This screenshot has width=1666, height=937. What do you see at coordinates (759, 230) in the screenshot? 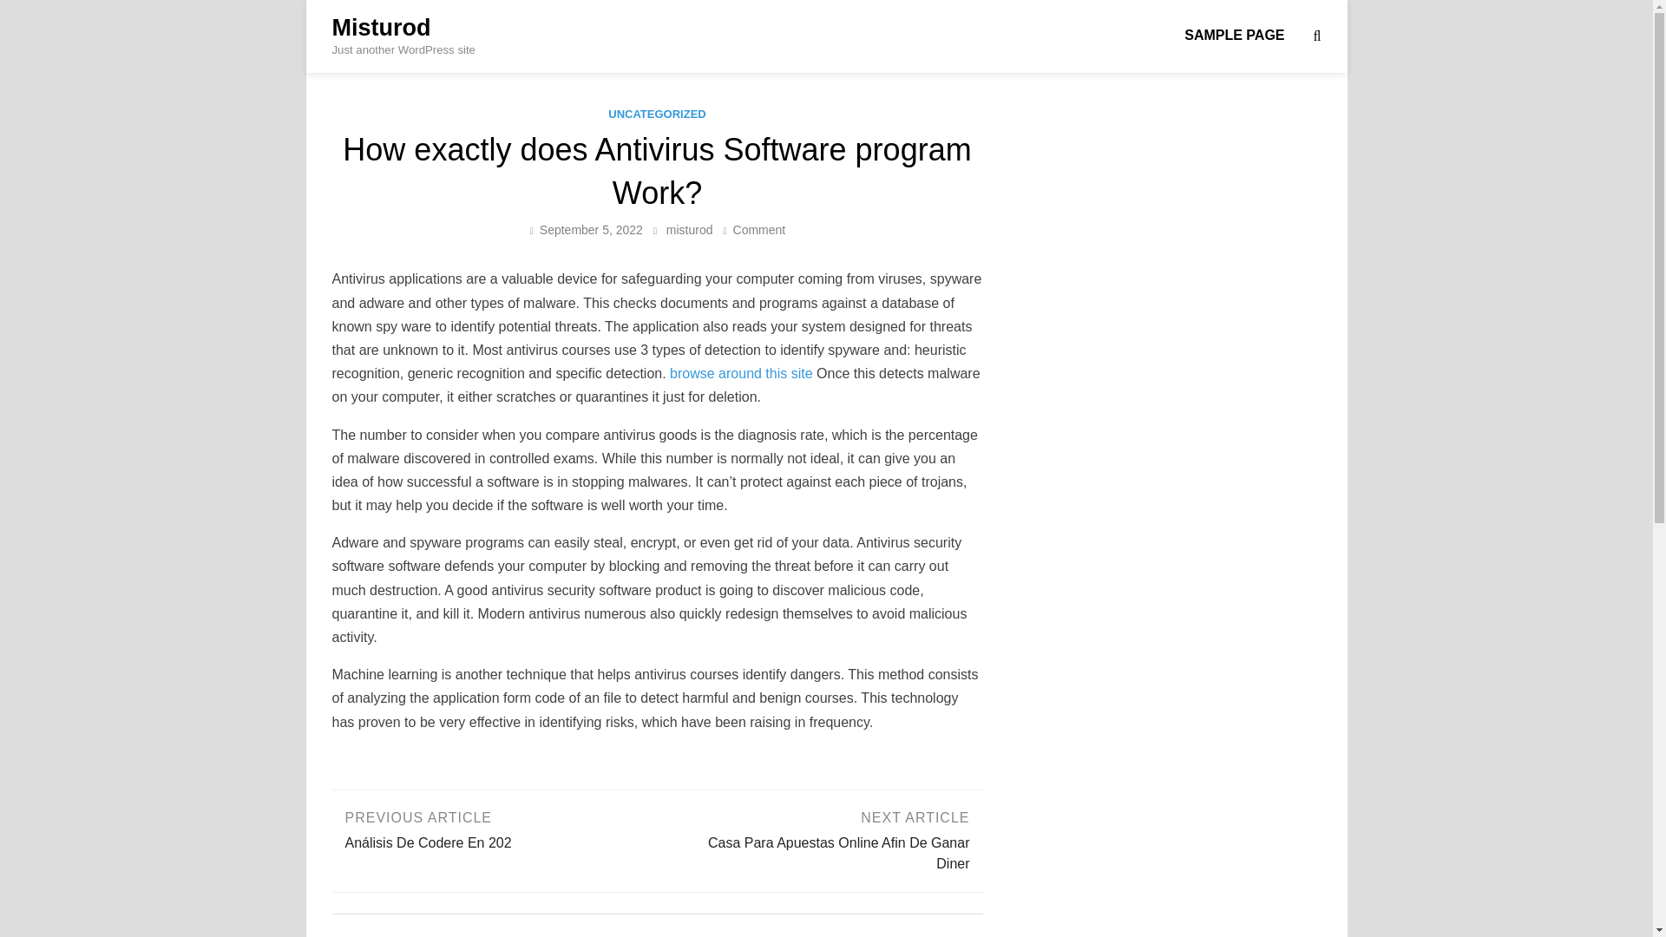
I see `Misturod` at bounding box center [759, 230].